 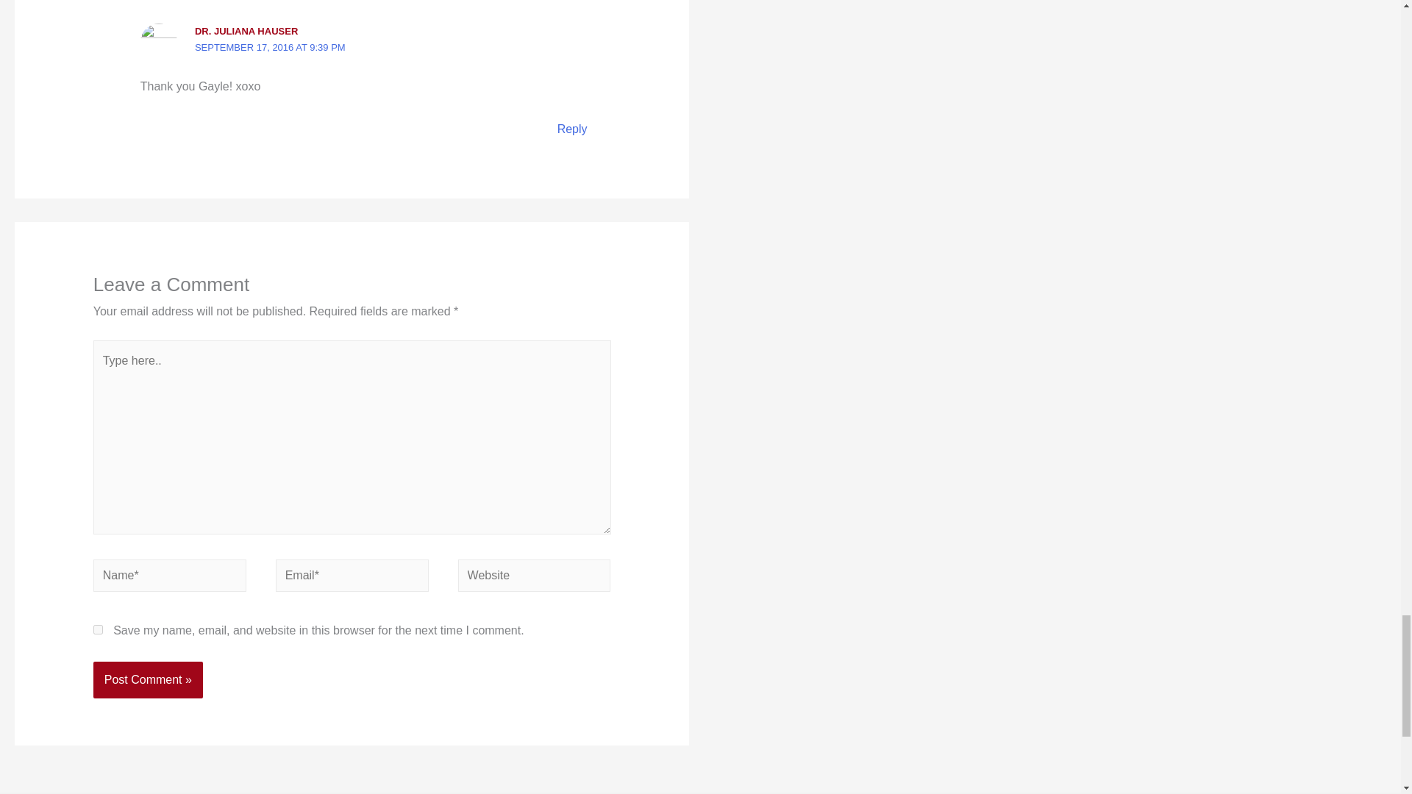 What do you see at coordinates (98, 629) in the screenshot?
I see `yes` at bounding box center [98, 629].